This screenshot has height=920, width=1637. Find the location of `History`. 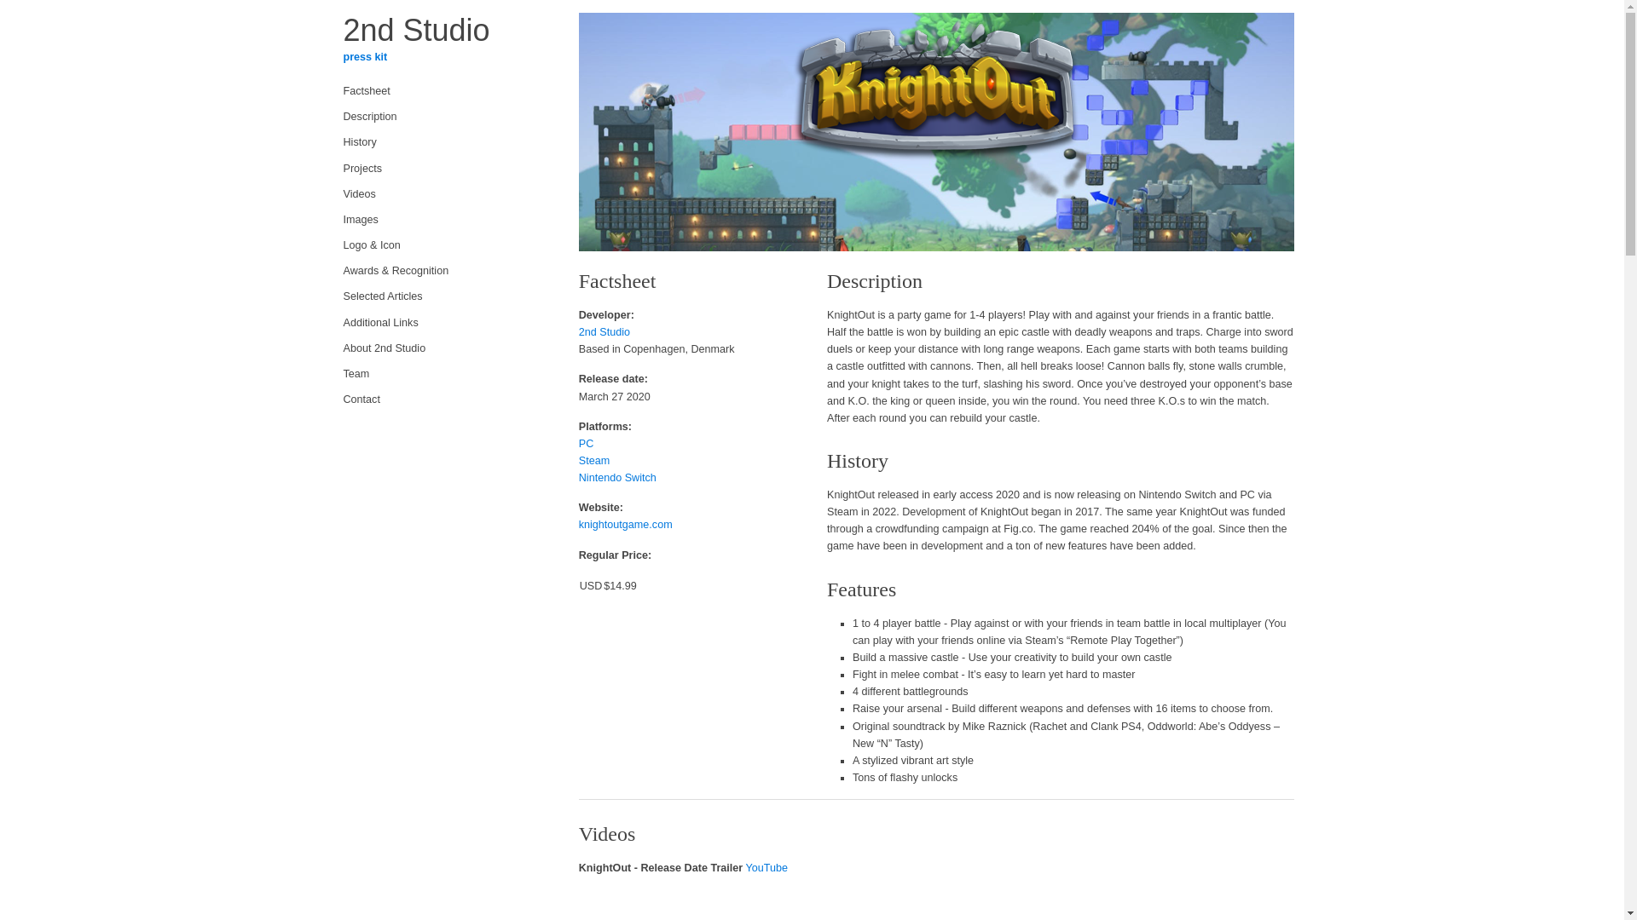

History is located at coordinates (440, 142).